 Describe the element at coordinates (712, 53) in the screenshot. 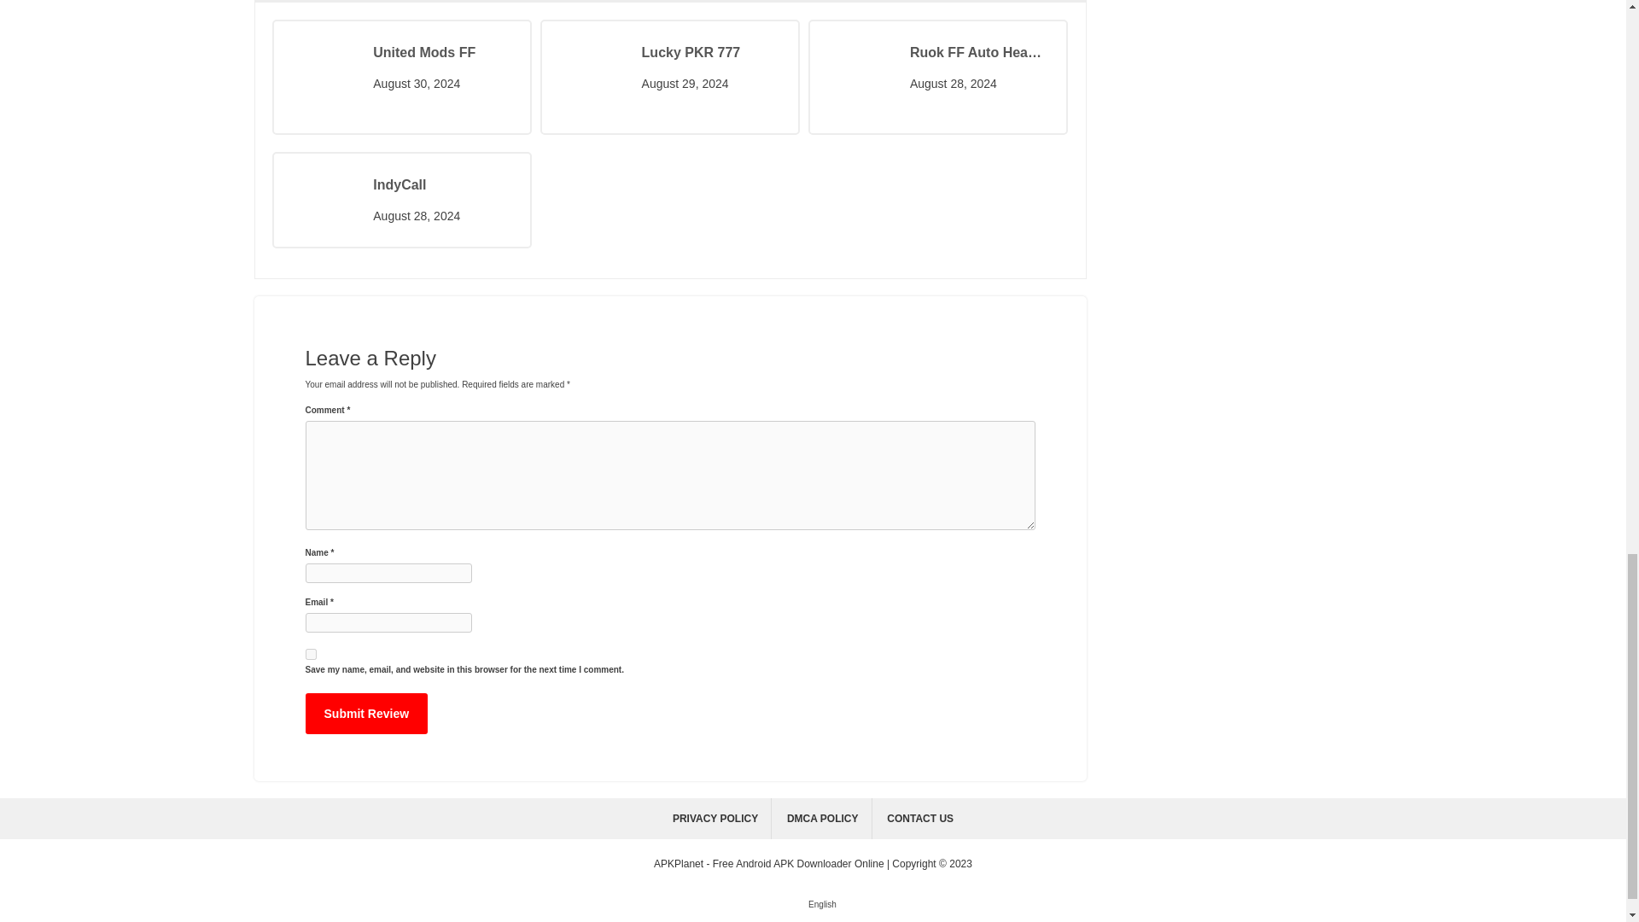

I see `Lucky PKR 777` at that location.